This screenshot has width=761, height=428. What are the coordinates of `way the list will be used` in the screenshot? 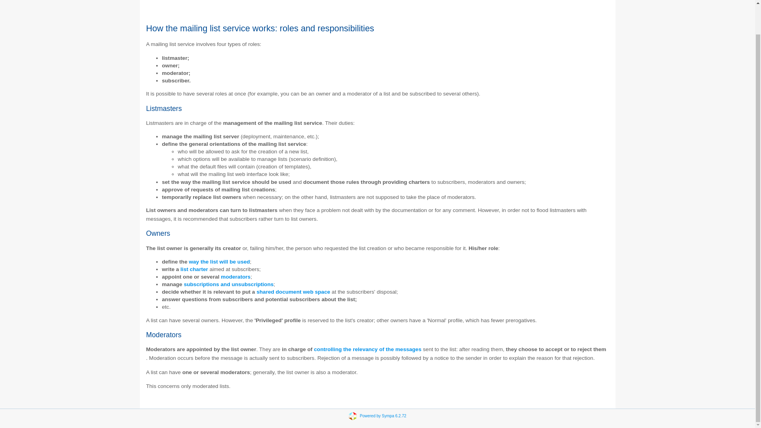 It's located at (219, 262).